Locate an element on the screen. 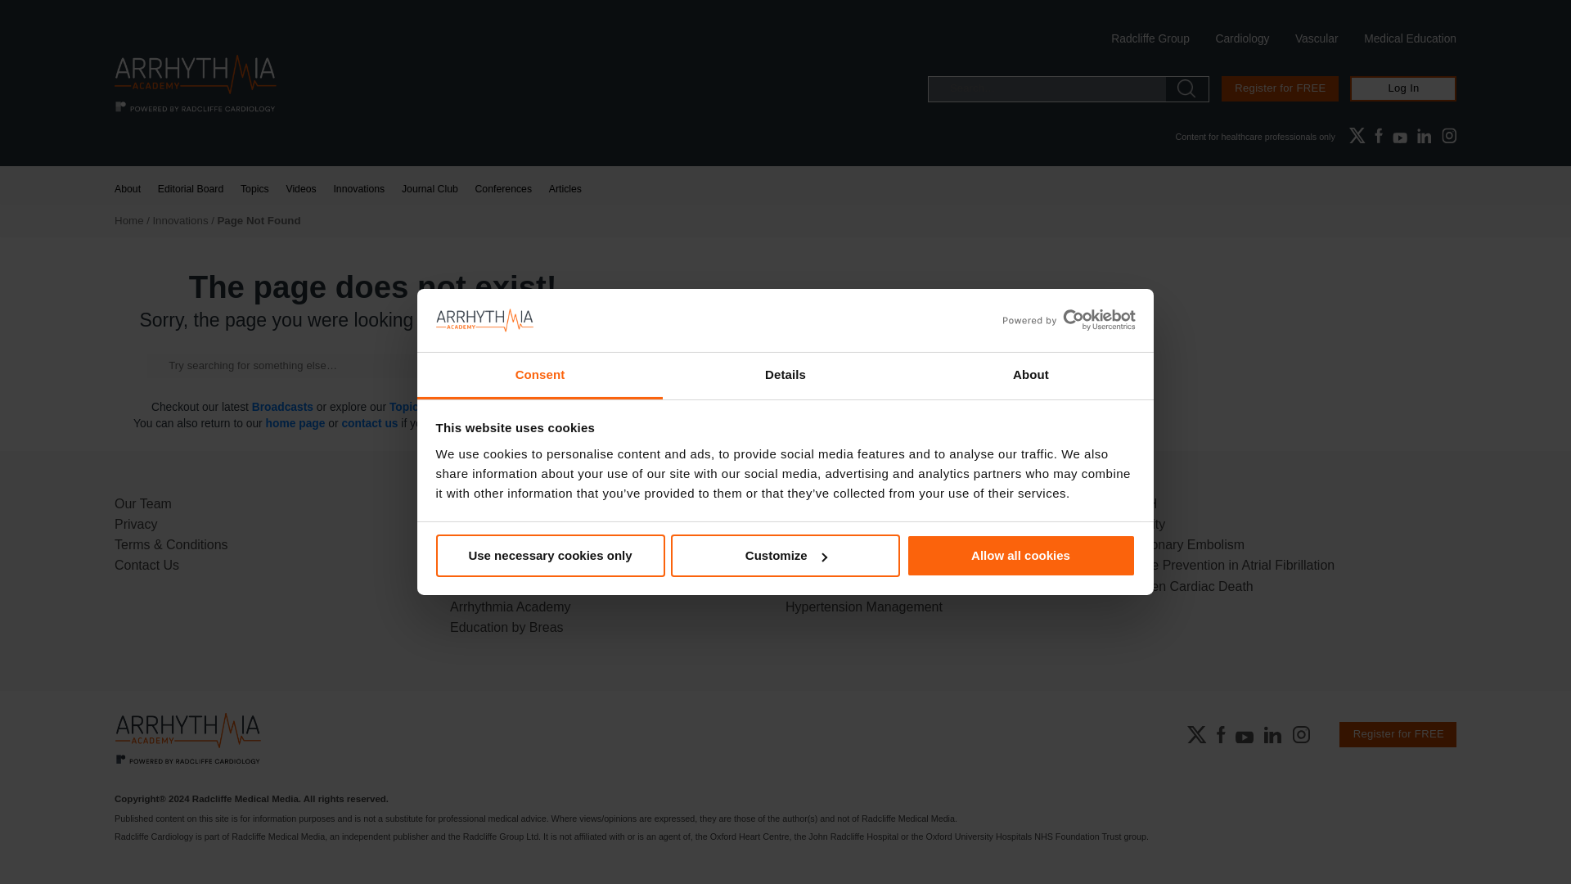 The width and height of the screenshot is (1571, 884). Consent is located at coordinates (540, 376).